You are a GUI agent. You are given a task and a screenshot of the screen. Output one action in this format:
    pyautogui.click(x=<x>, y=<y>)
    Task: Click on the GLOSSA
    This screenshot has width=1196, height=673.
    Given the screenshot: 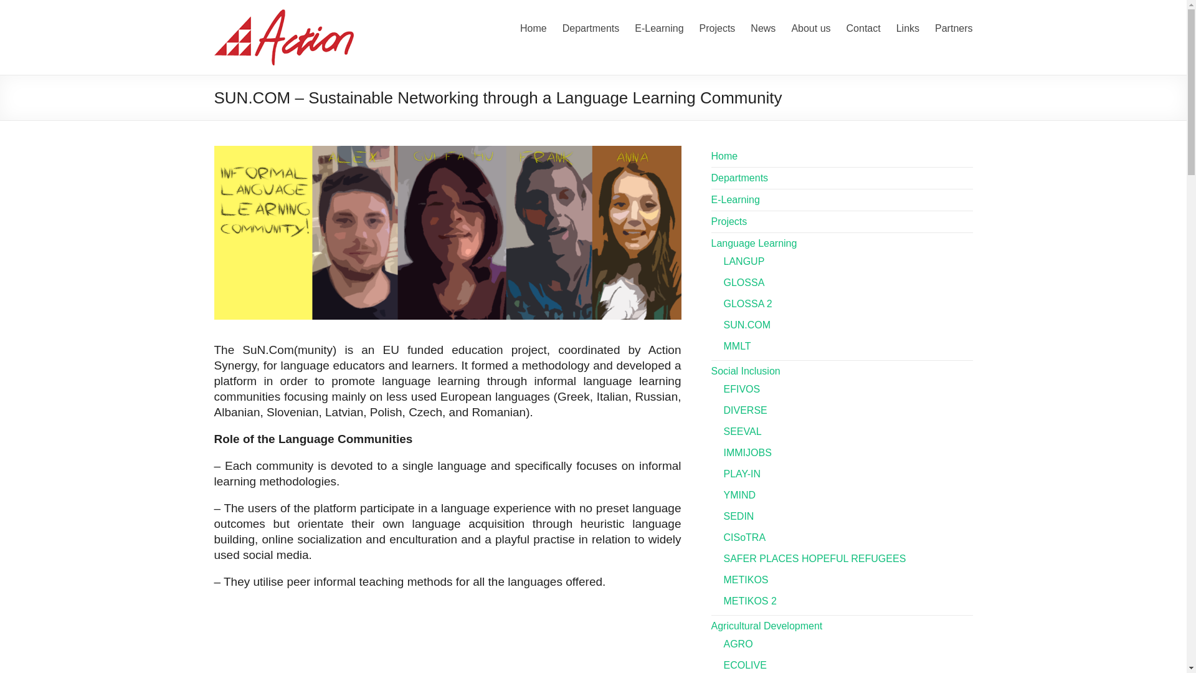 What is the action you would take?
    pyautogui.click(x=744, y=282)
    